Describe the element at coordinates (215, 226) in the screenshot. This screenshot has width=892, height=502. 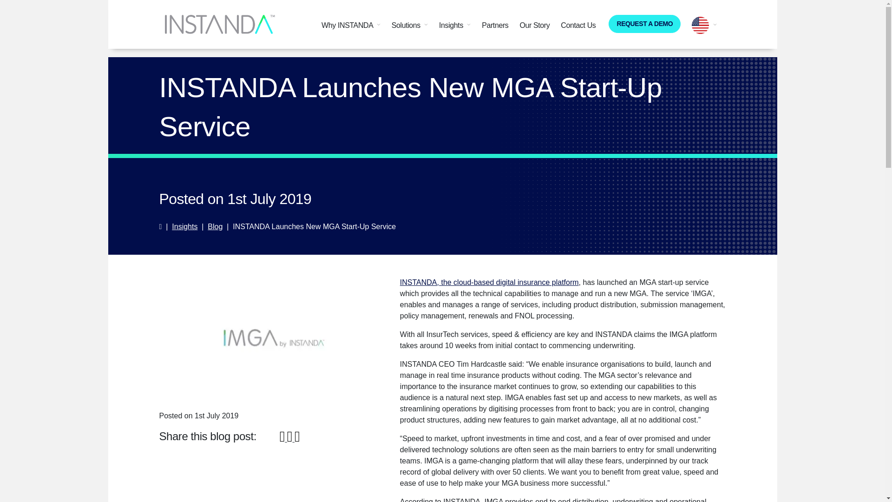
I see `Blog` at that location.